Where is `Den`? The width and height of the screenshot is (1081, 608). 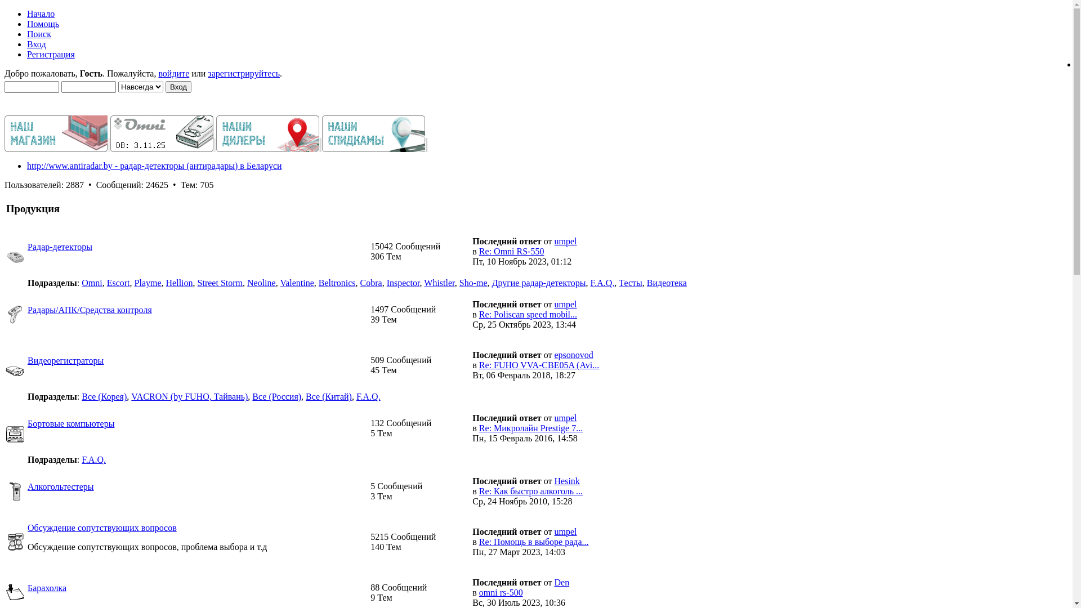
Den is located at coordinates (561, 582).